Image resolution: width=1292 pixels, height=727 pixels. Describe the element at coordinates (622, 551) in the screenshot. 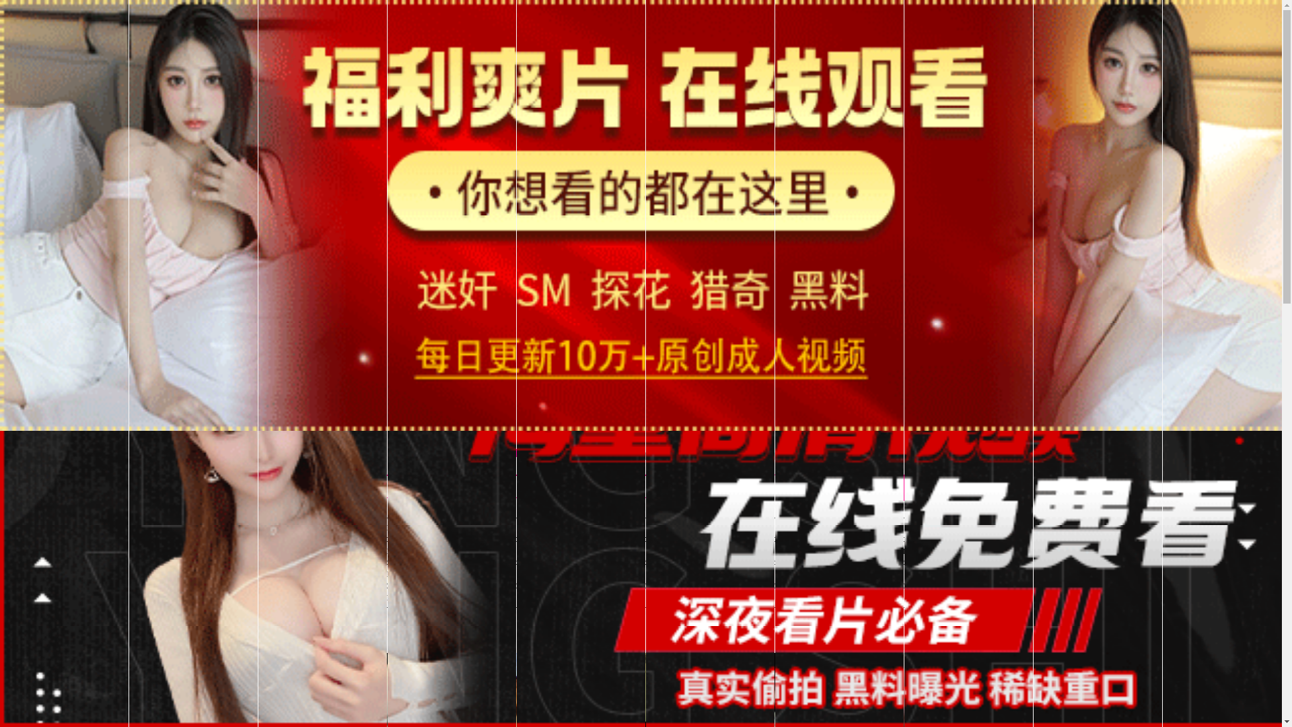

I see `Korean` at that location.